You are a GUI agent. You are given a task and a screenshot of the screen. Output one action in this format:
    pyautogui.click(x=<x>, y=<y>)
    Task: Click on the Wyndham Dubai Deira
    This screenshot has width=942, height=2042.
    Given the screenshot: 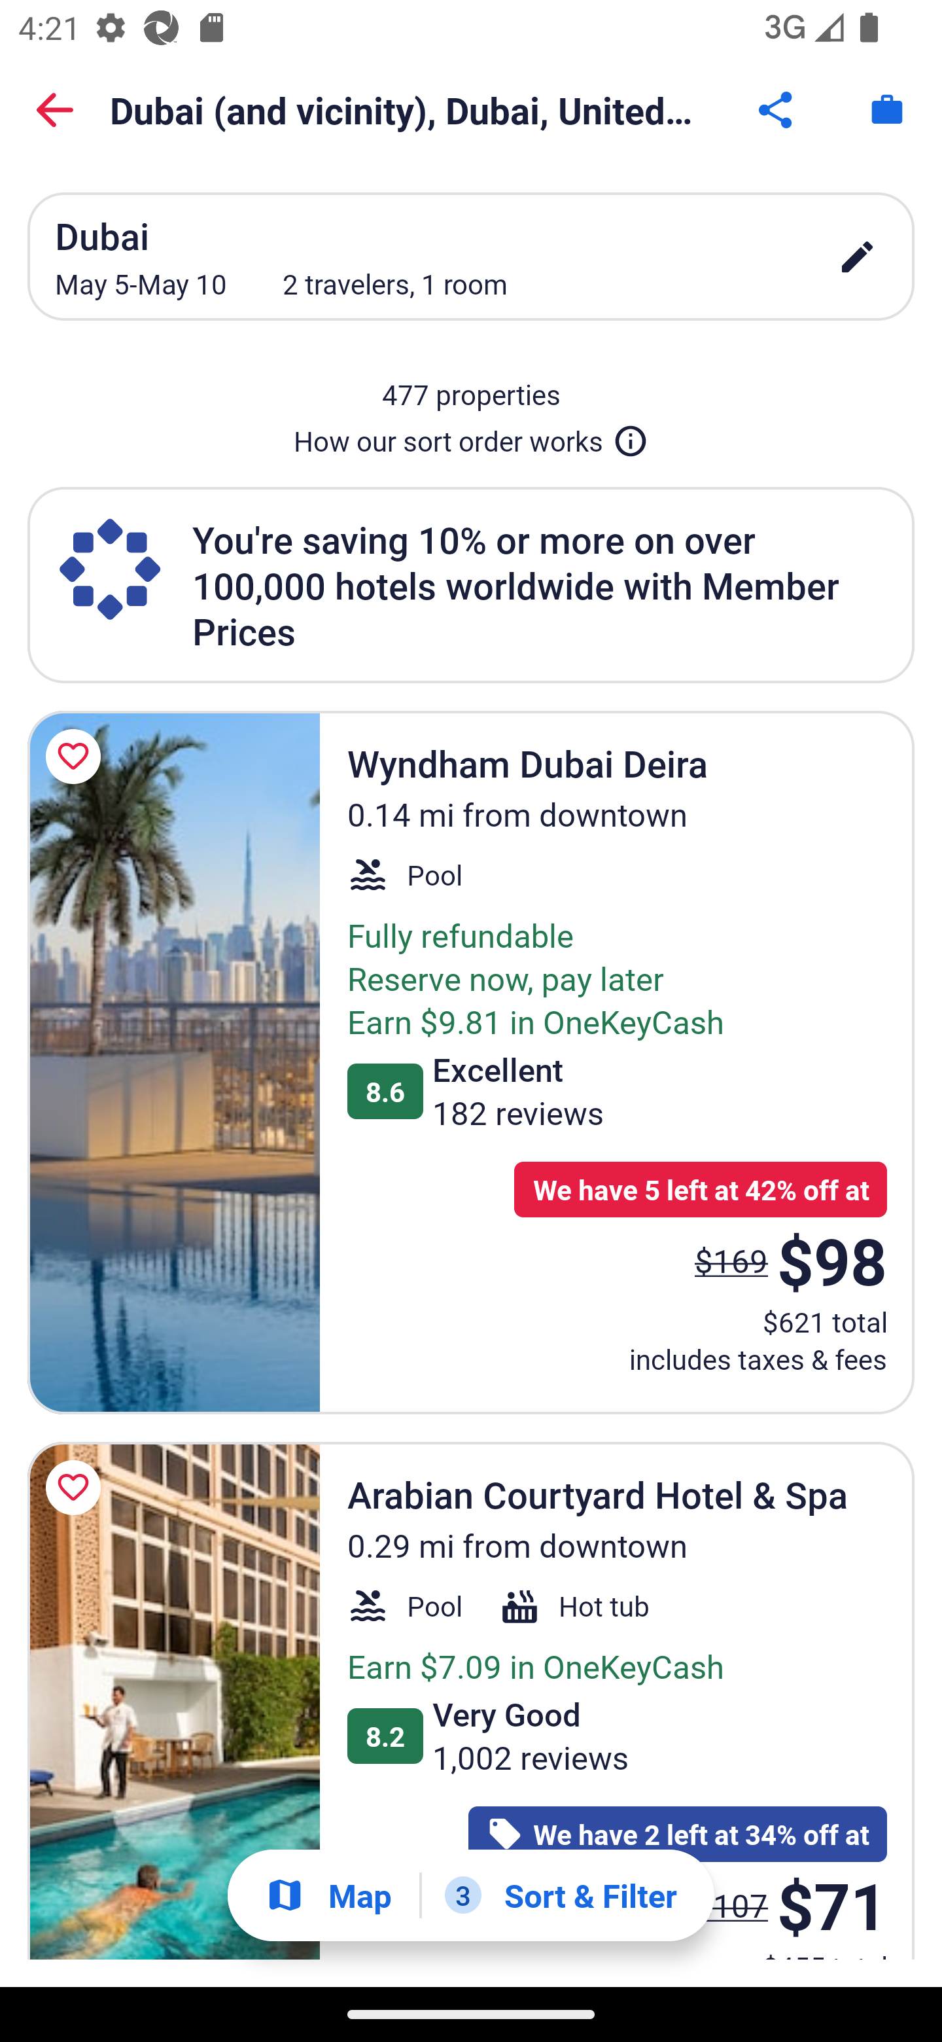 What is the action you would take?
    pyautogui.click(x=173, y=1063)
    